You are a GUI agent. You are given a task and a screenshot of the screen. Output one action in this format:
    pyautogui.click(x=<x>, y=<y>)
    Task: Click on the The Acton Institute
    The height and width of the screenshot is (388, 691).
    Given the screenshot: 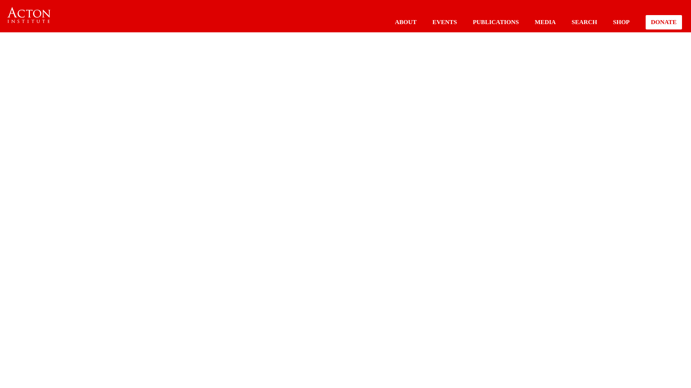 What is the action you would take?
    pyautogui.click(x=29, y=15)
    